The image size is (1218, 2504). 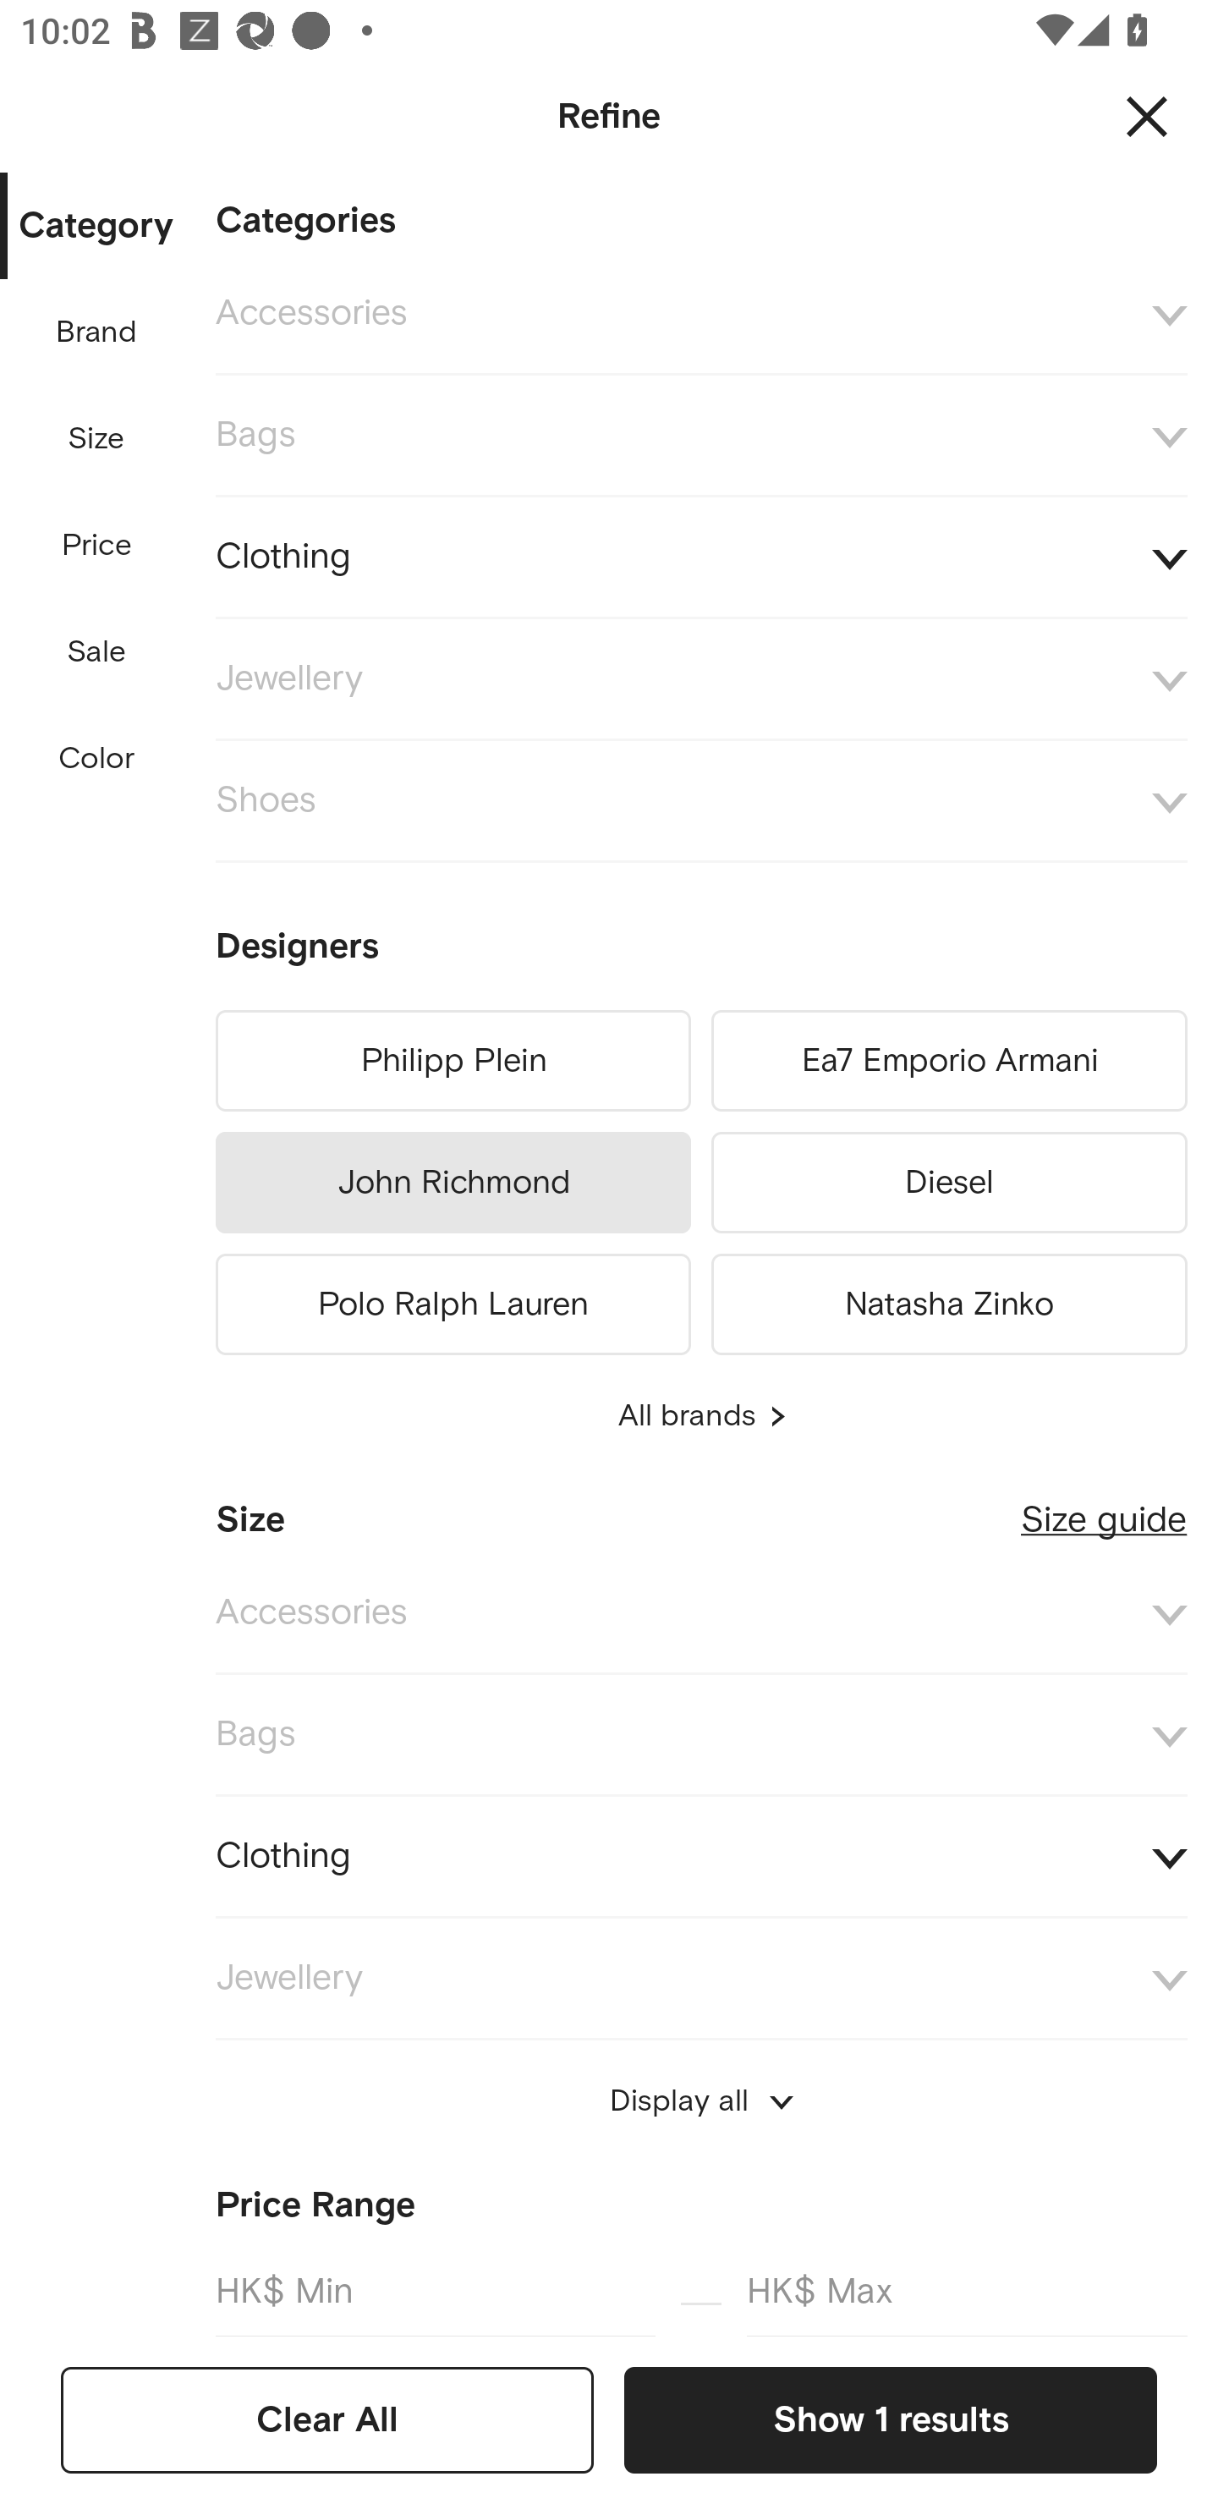 What do you see at coordinates (701, 1735) in the screenshot?
I see `Bags` at bounding box center [701, 1735].